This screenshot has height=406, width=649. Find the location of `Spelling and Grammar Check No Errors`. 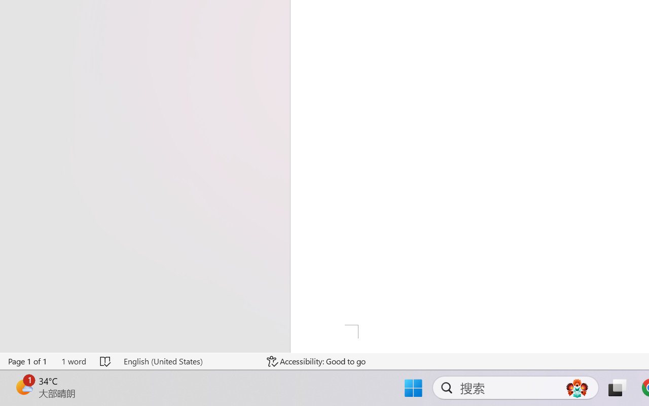

Spelling and Grammar Check No Errors is located at coordinates (105, 361).